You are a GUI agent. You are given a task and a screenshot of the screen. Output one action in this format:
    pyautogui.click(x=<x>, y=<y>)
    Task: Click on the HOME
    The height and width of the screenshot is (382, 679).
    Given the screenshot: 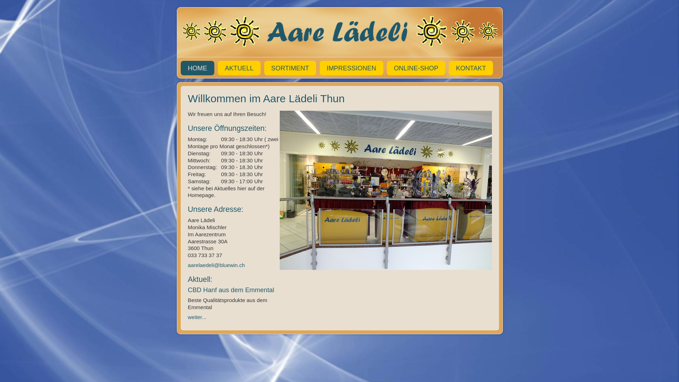 What is the action you would take?
    pyautogui.click(x=197, y=68)
    